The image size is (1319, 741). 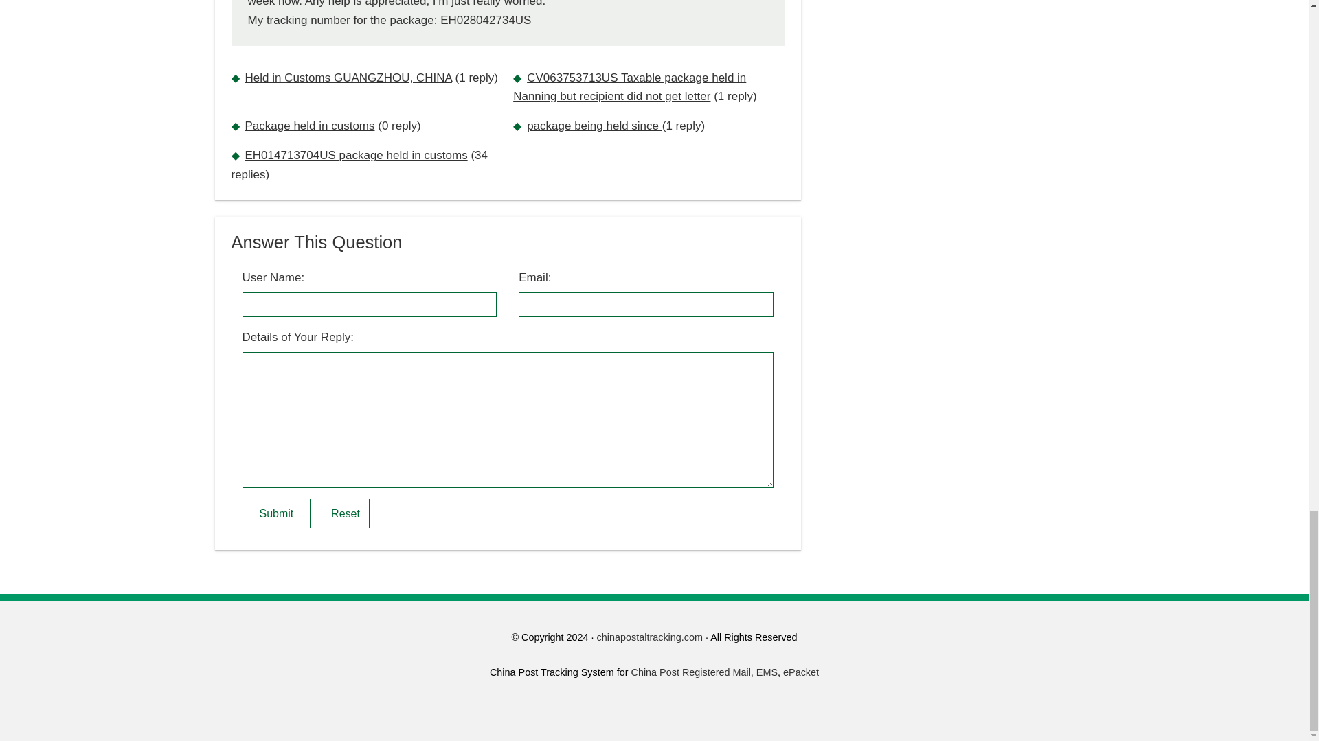 What do you see at coordinates (348, 78) in the screenshot?
I see `Held in Customs GUANGZHOU, CHINA` at bounding box center [348, 78].